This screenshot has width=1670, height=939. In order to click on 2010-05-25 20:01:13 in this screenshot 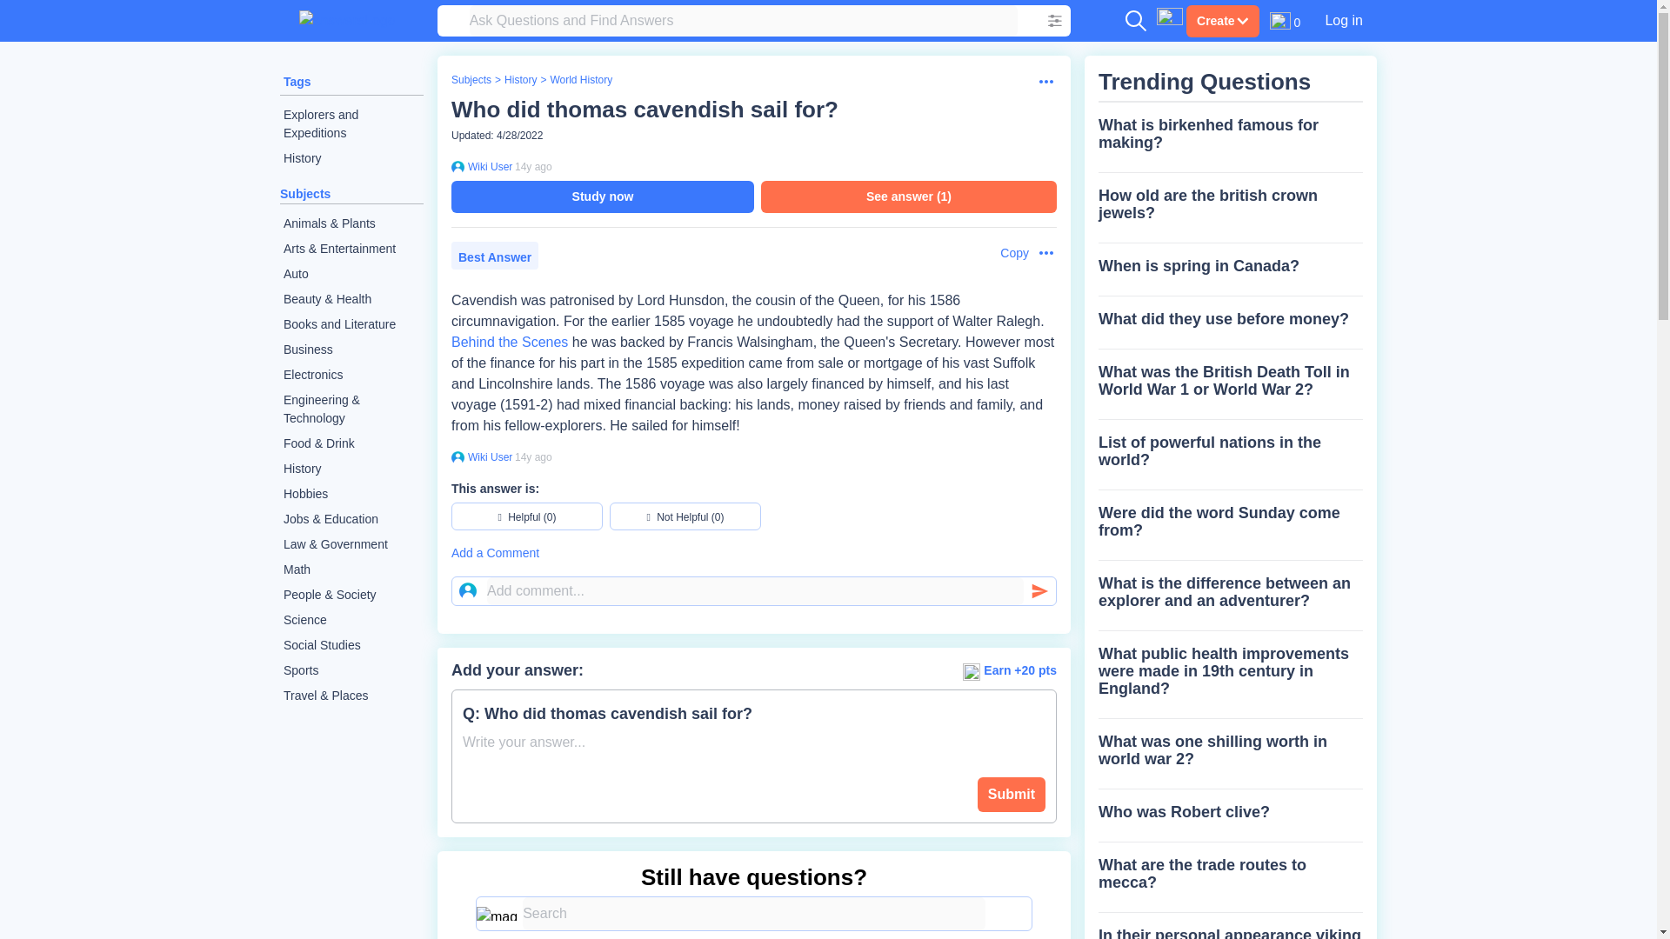, I will do `click(533, 166)`.